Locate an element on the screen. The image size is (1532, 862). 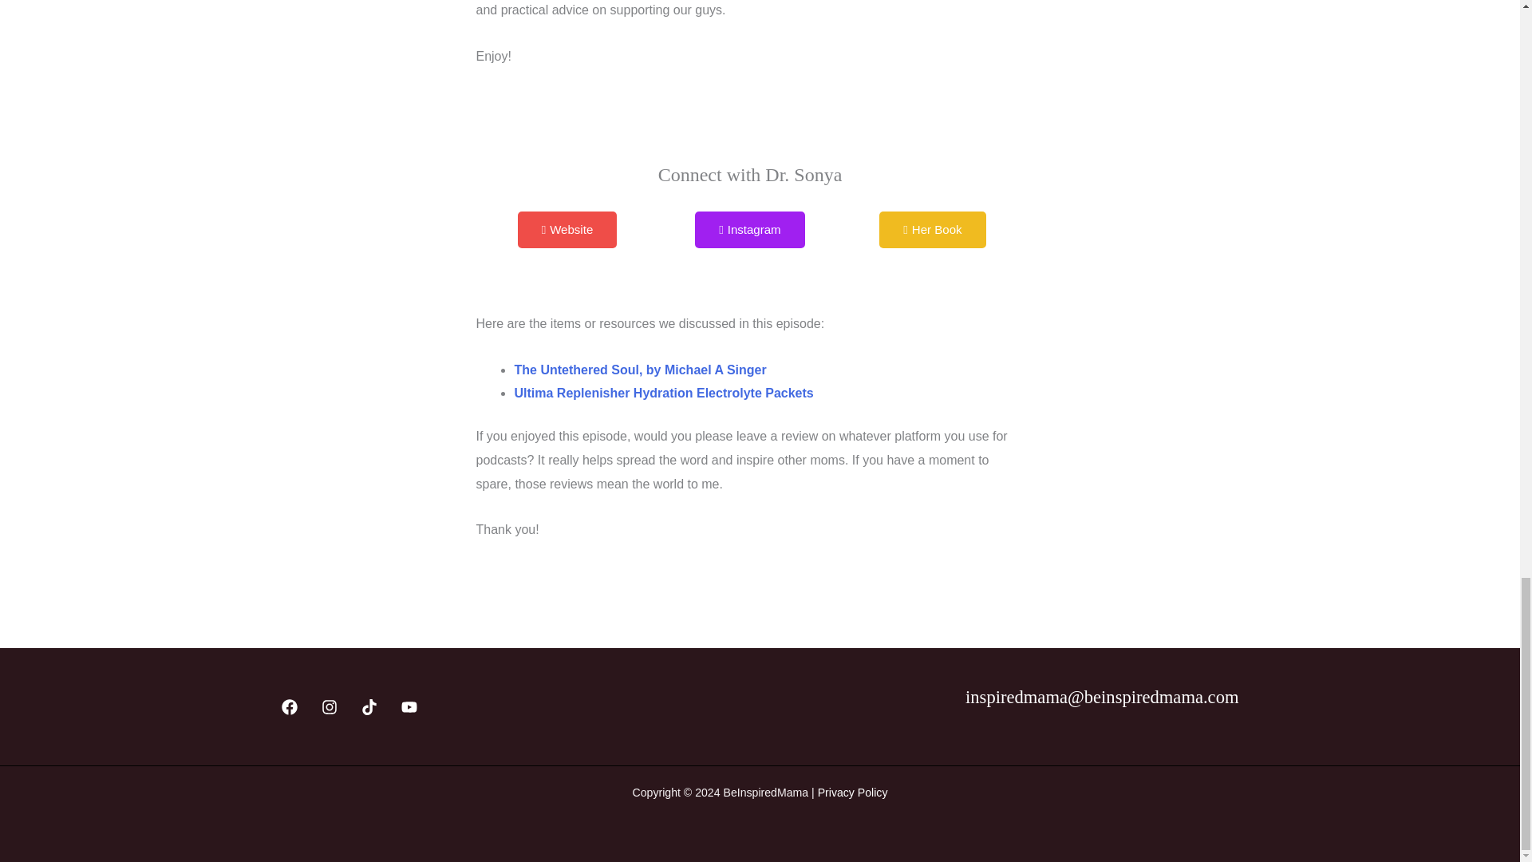
Instagram is located at coordinates (750, 230).